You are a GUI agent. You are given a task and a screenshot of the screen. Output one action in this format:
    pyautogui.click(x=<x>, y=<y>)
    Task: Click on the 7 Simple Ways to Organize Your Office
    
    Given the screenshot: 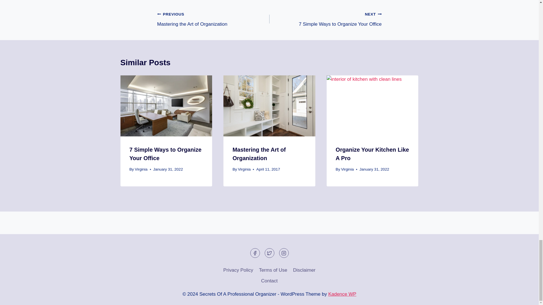 What is the action you would take?
    pyautogui.click(x=141, y=169)
    